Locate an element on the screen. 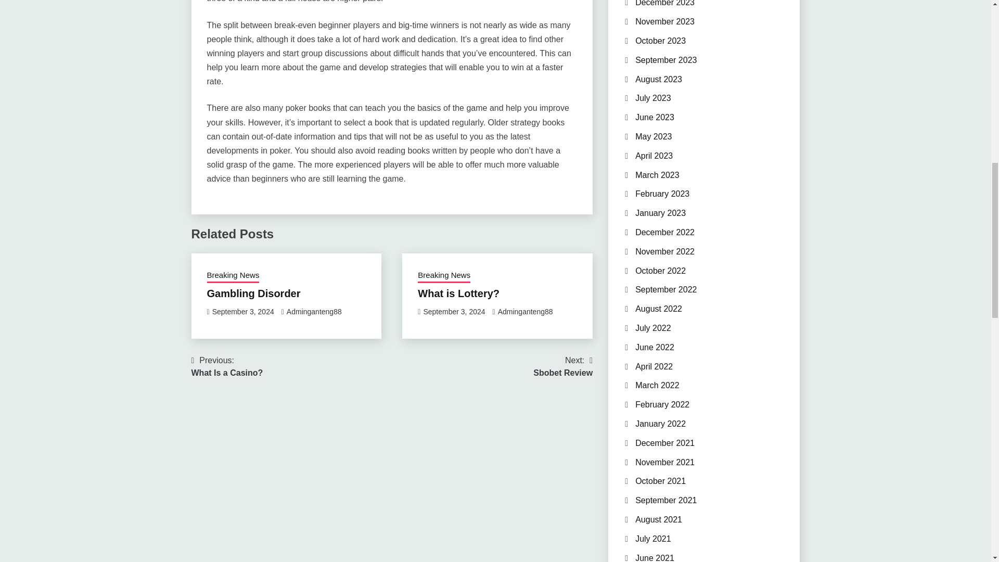 The image size is (999, 562). Breaking News is located at coordinates (526, 311).